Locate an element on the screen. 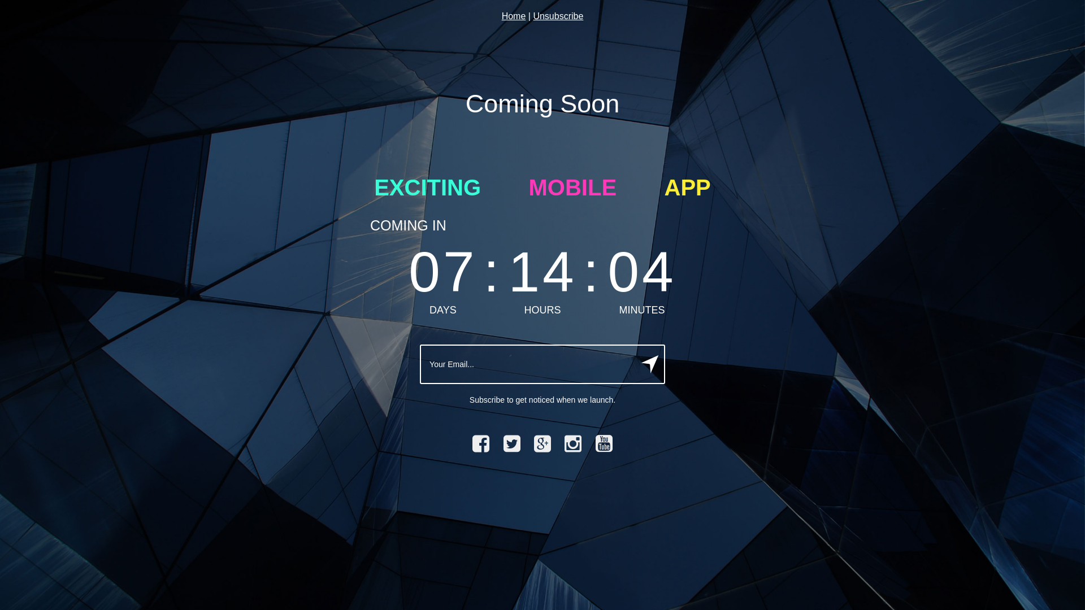 This screenshot has width=1085, height=610. Home is located at coordinates (514, 16).